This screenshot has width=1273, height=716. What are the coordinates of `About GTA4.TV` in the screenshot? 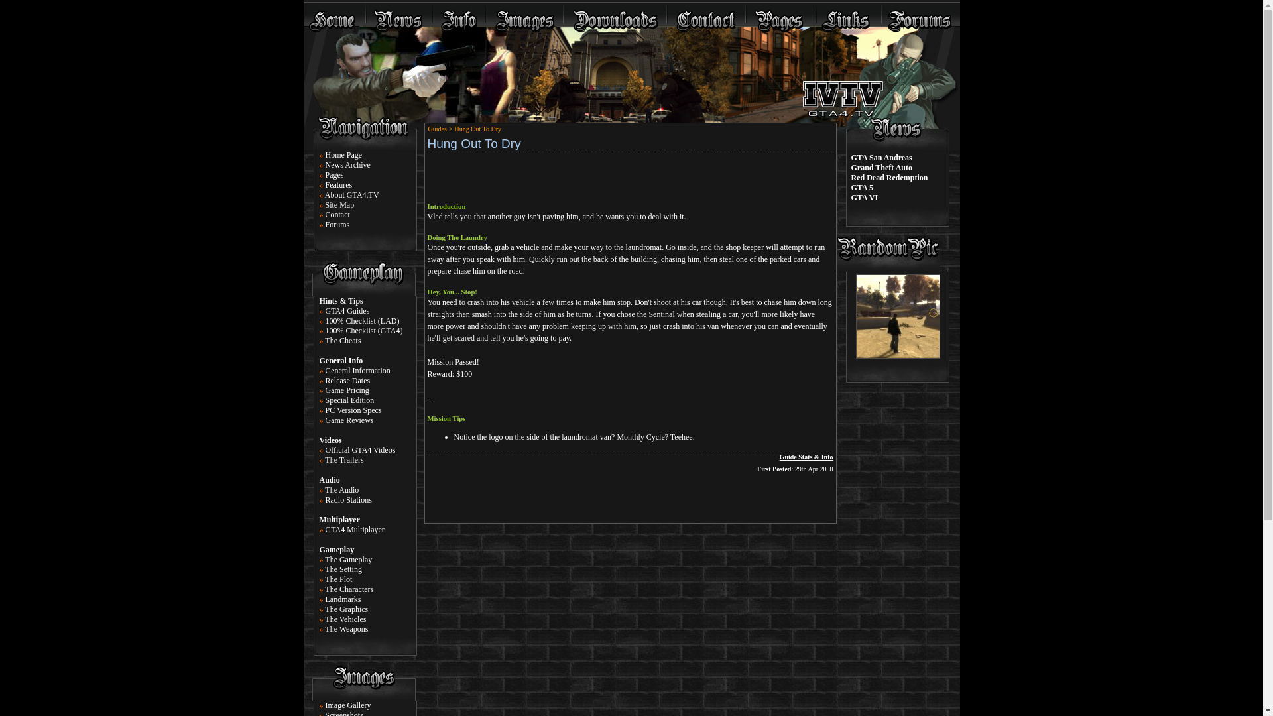 It's located at (351, 195).